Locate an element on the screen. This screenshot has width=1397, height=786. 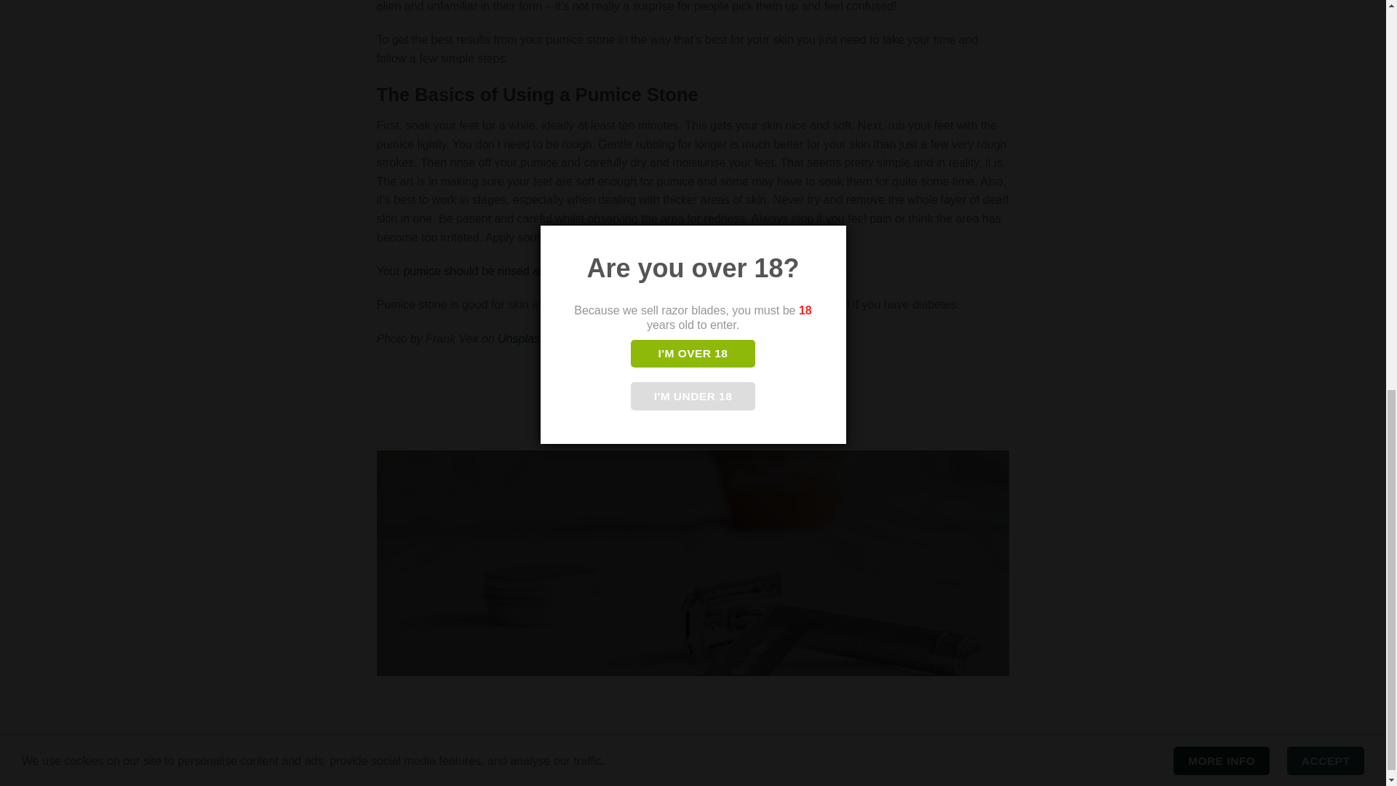
Share on LinkedIn is located at coordinates (747, 389).